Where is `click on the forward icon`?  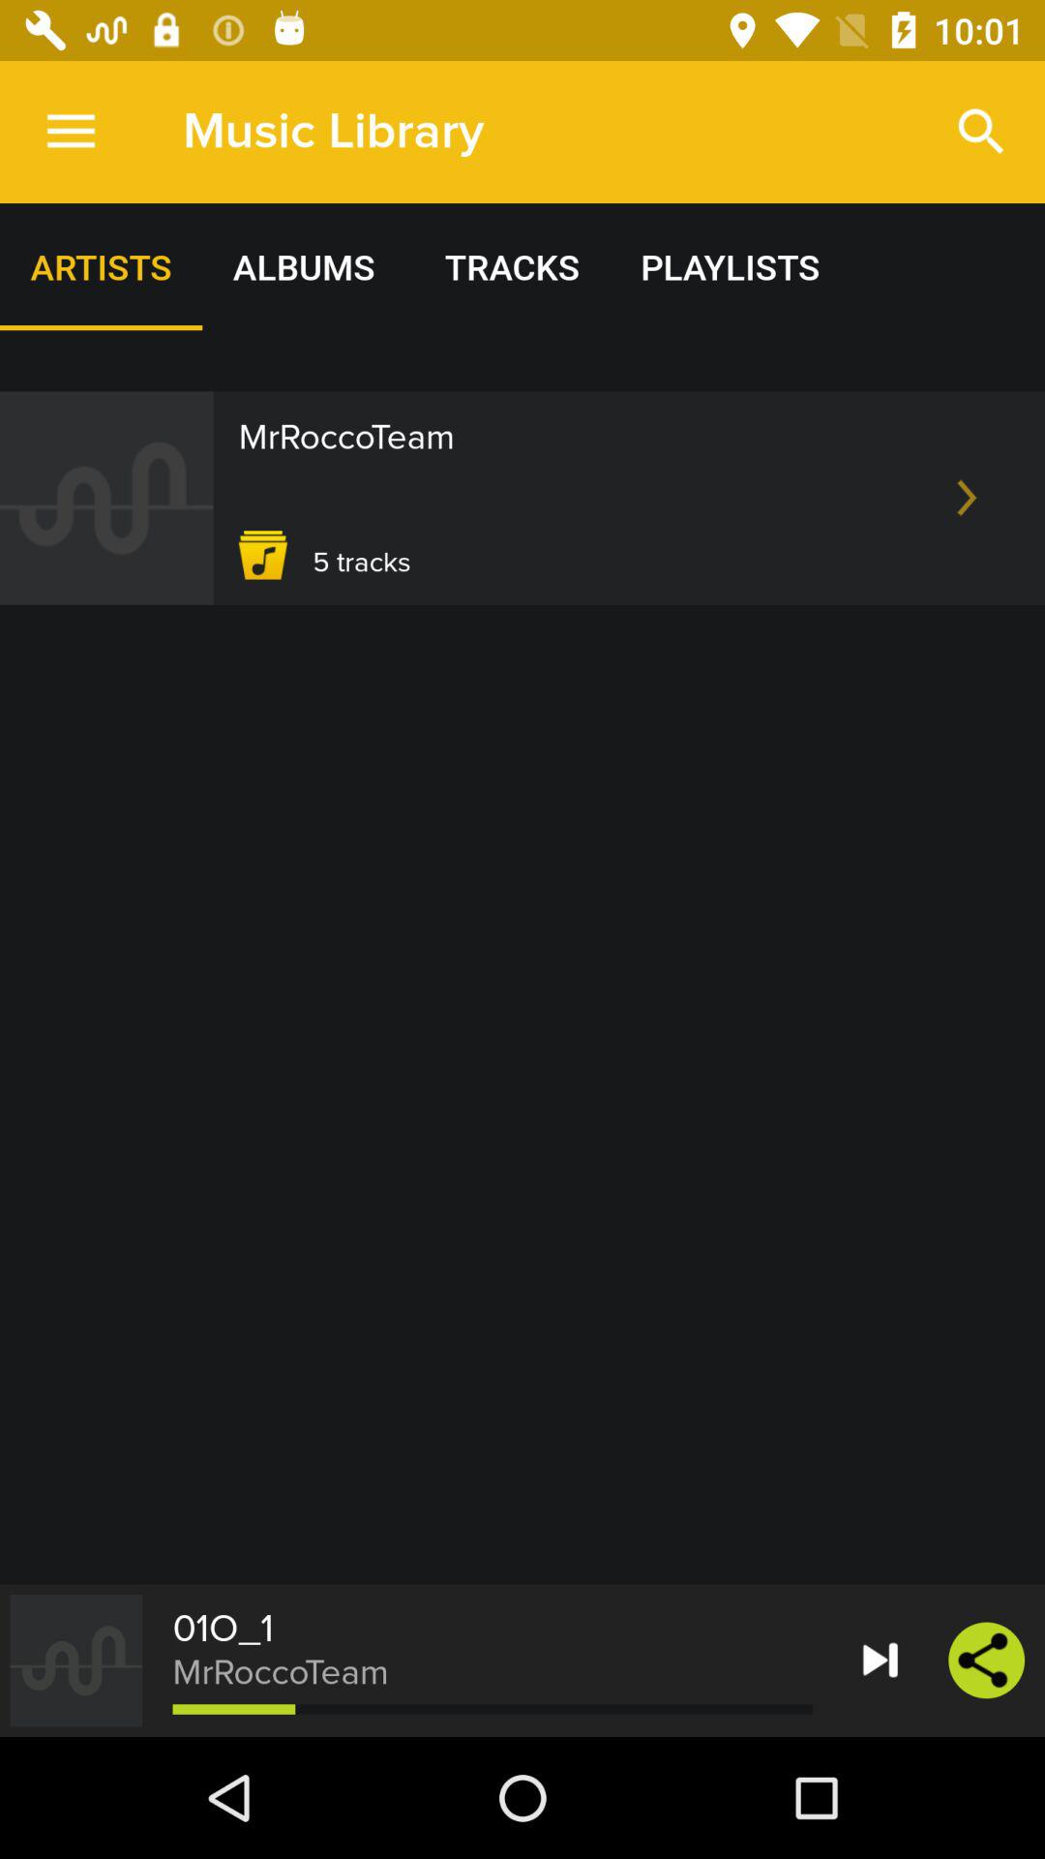 click on the forward icon is located at coordinates (881, 1661).